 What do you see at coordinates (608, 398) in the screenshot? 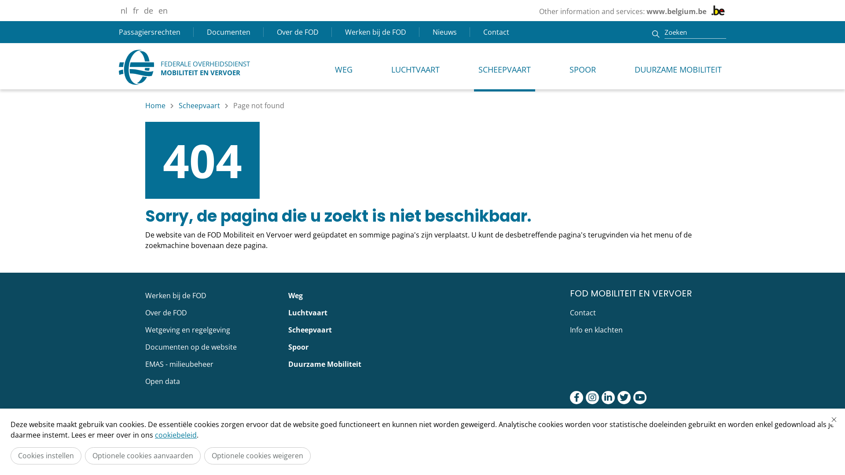
I see `LinkedIn` at bounding box center [608, 398].